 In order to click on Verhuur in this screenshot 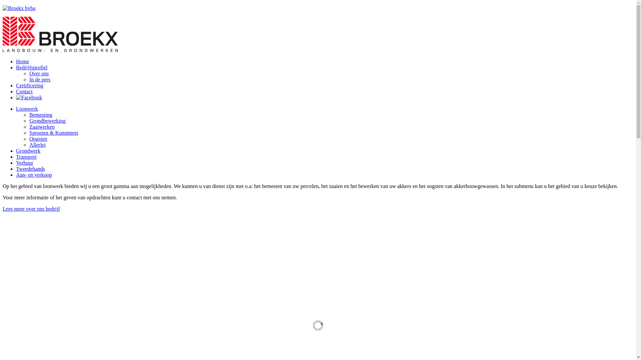, I will do `click(25, 163)`.